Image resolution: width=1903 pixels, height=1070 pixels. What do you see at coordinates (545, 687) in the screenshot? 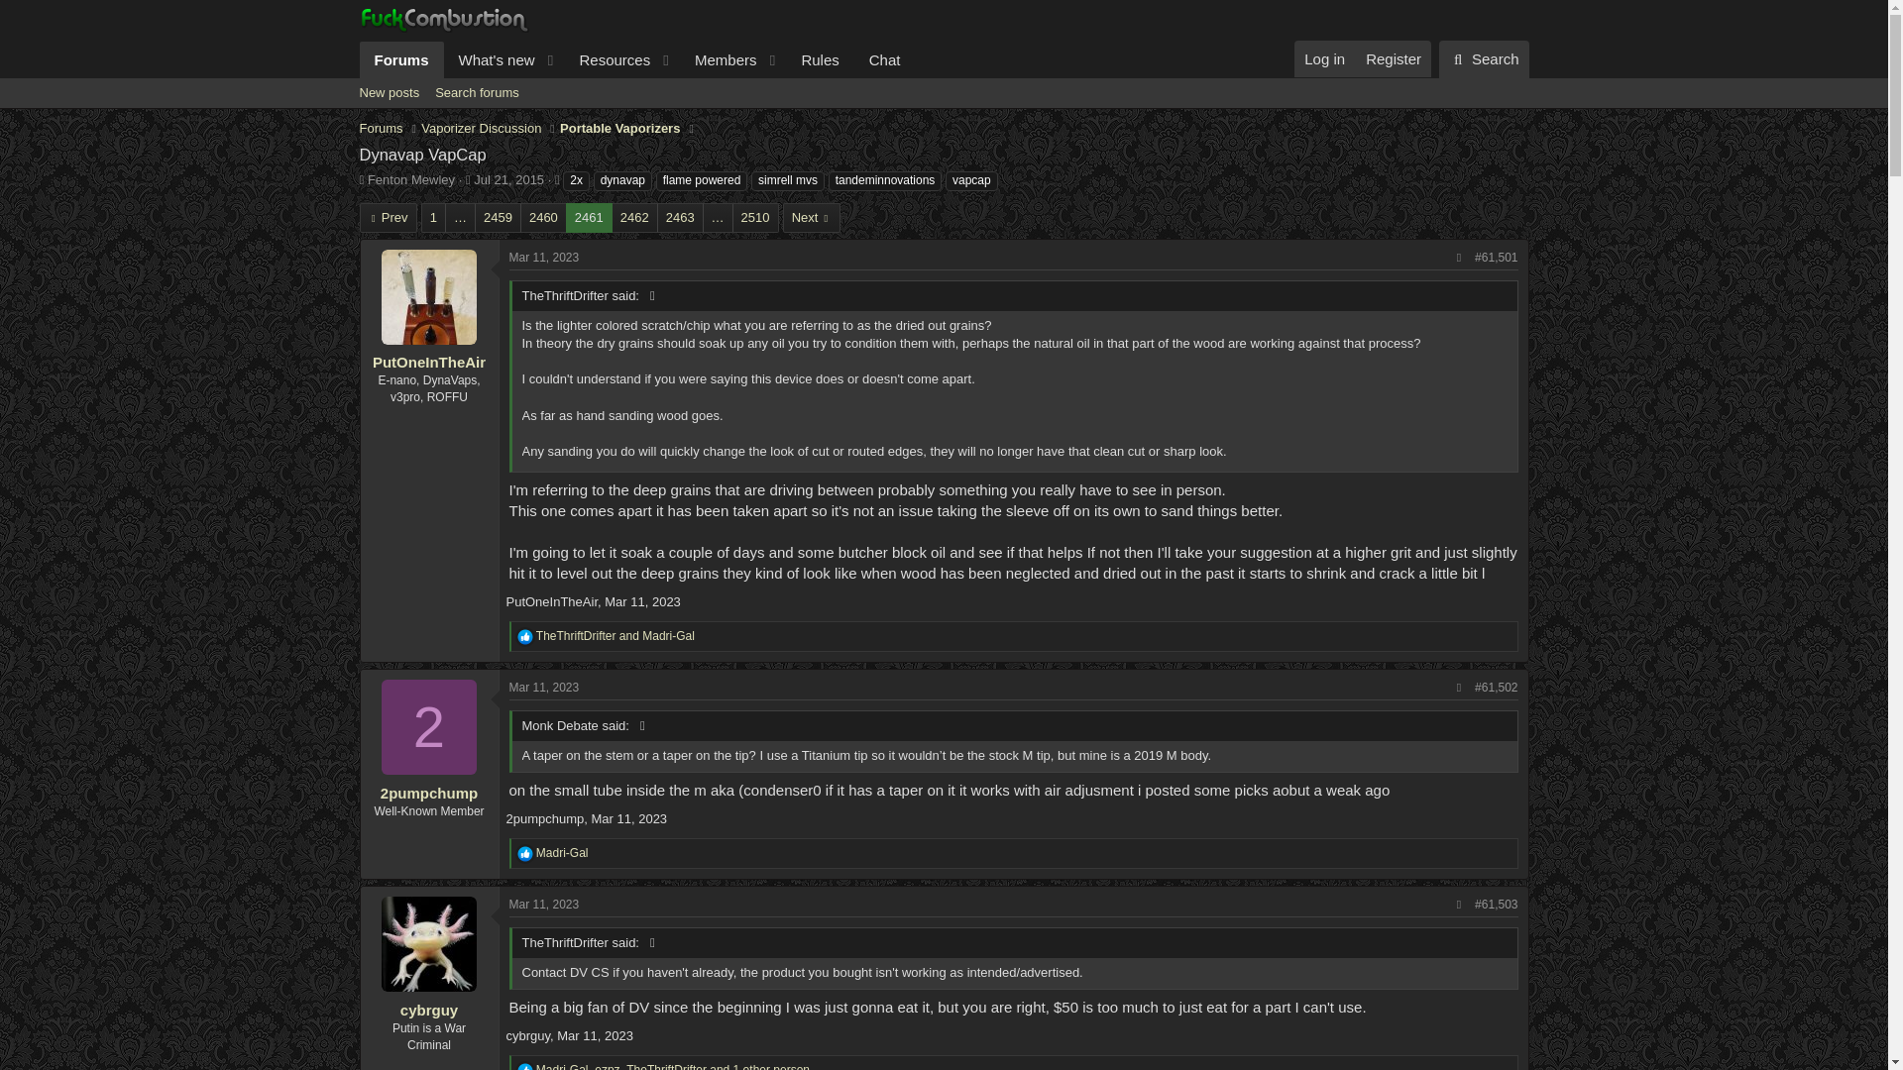
I see `Forums` at bounding box center [545, 687].